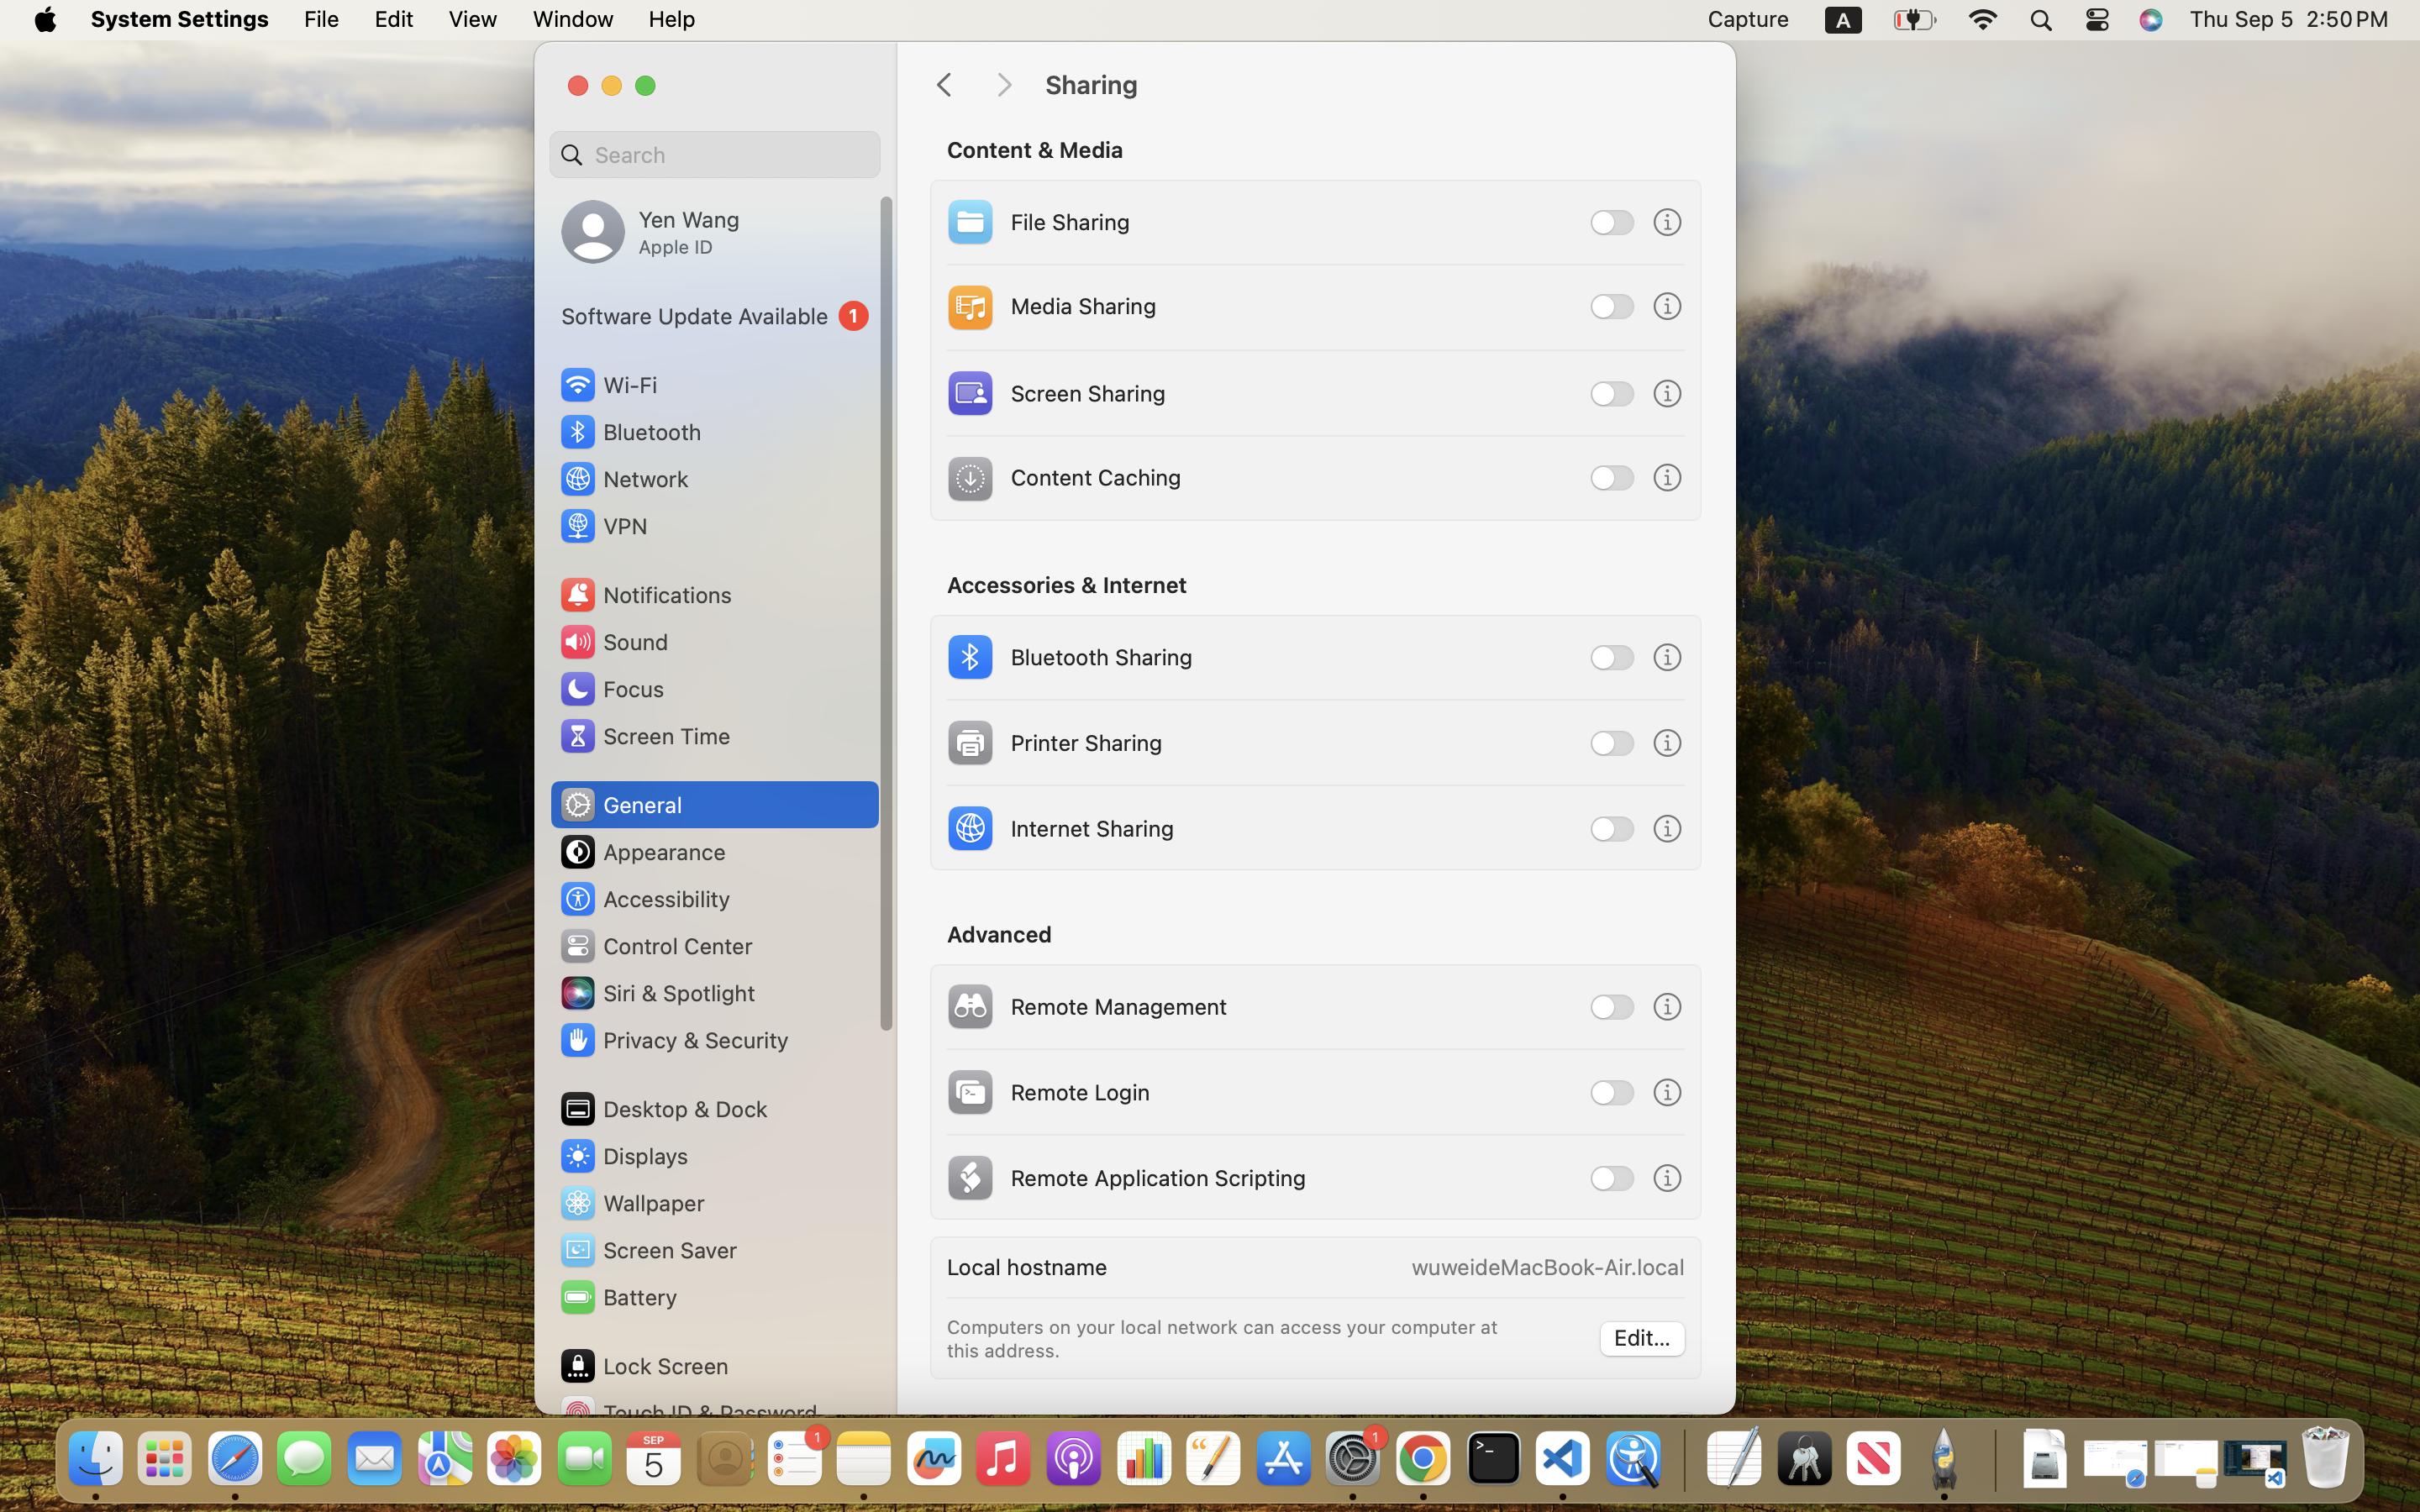  I want to click on 0.4285714328289032, so click(1682, 1460).